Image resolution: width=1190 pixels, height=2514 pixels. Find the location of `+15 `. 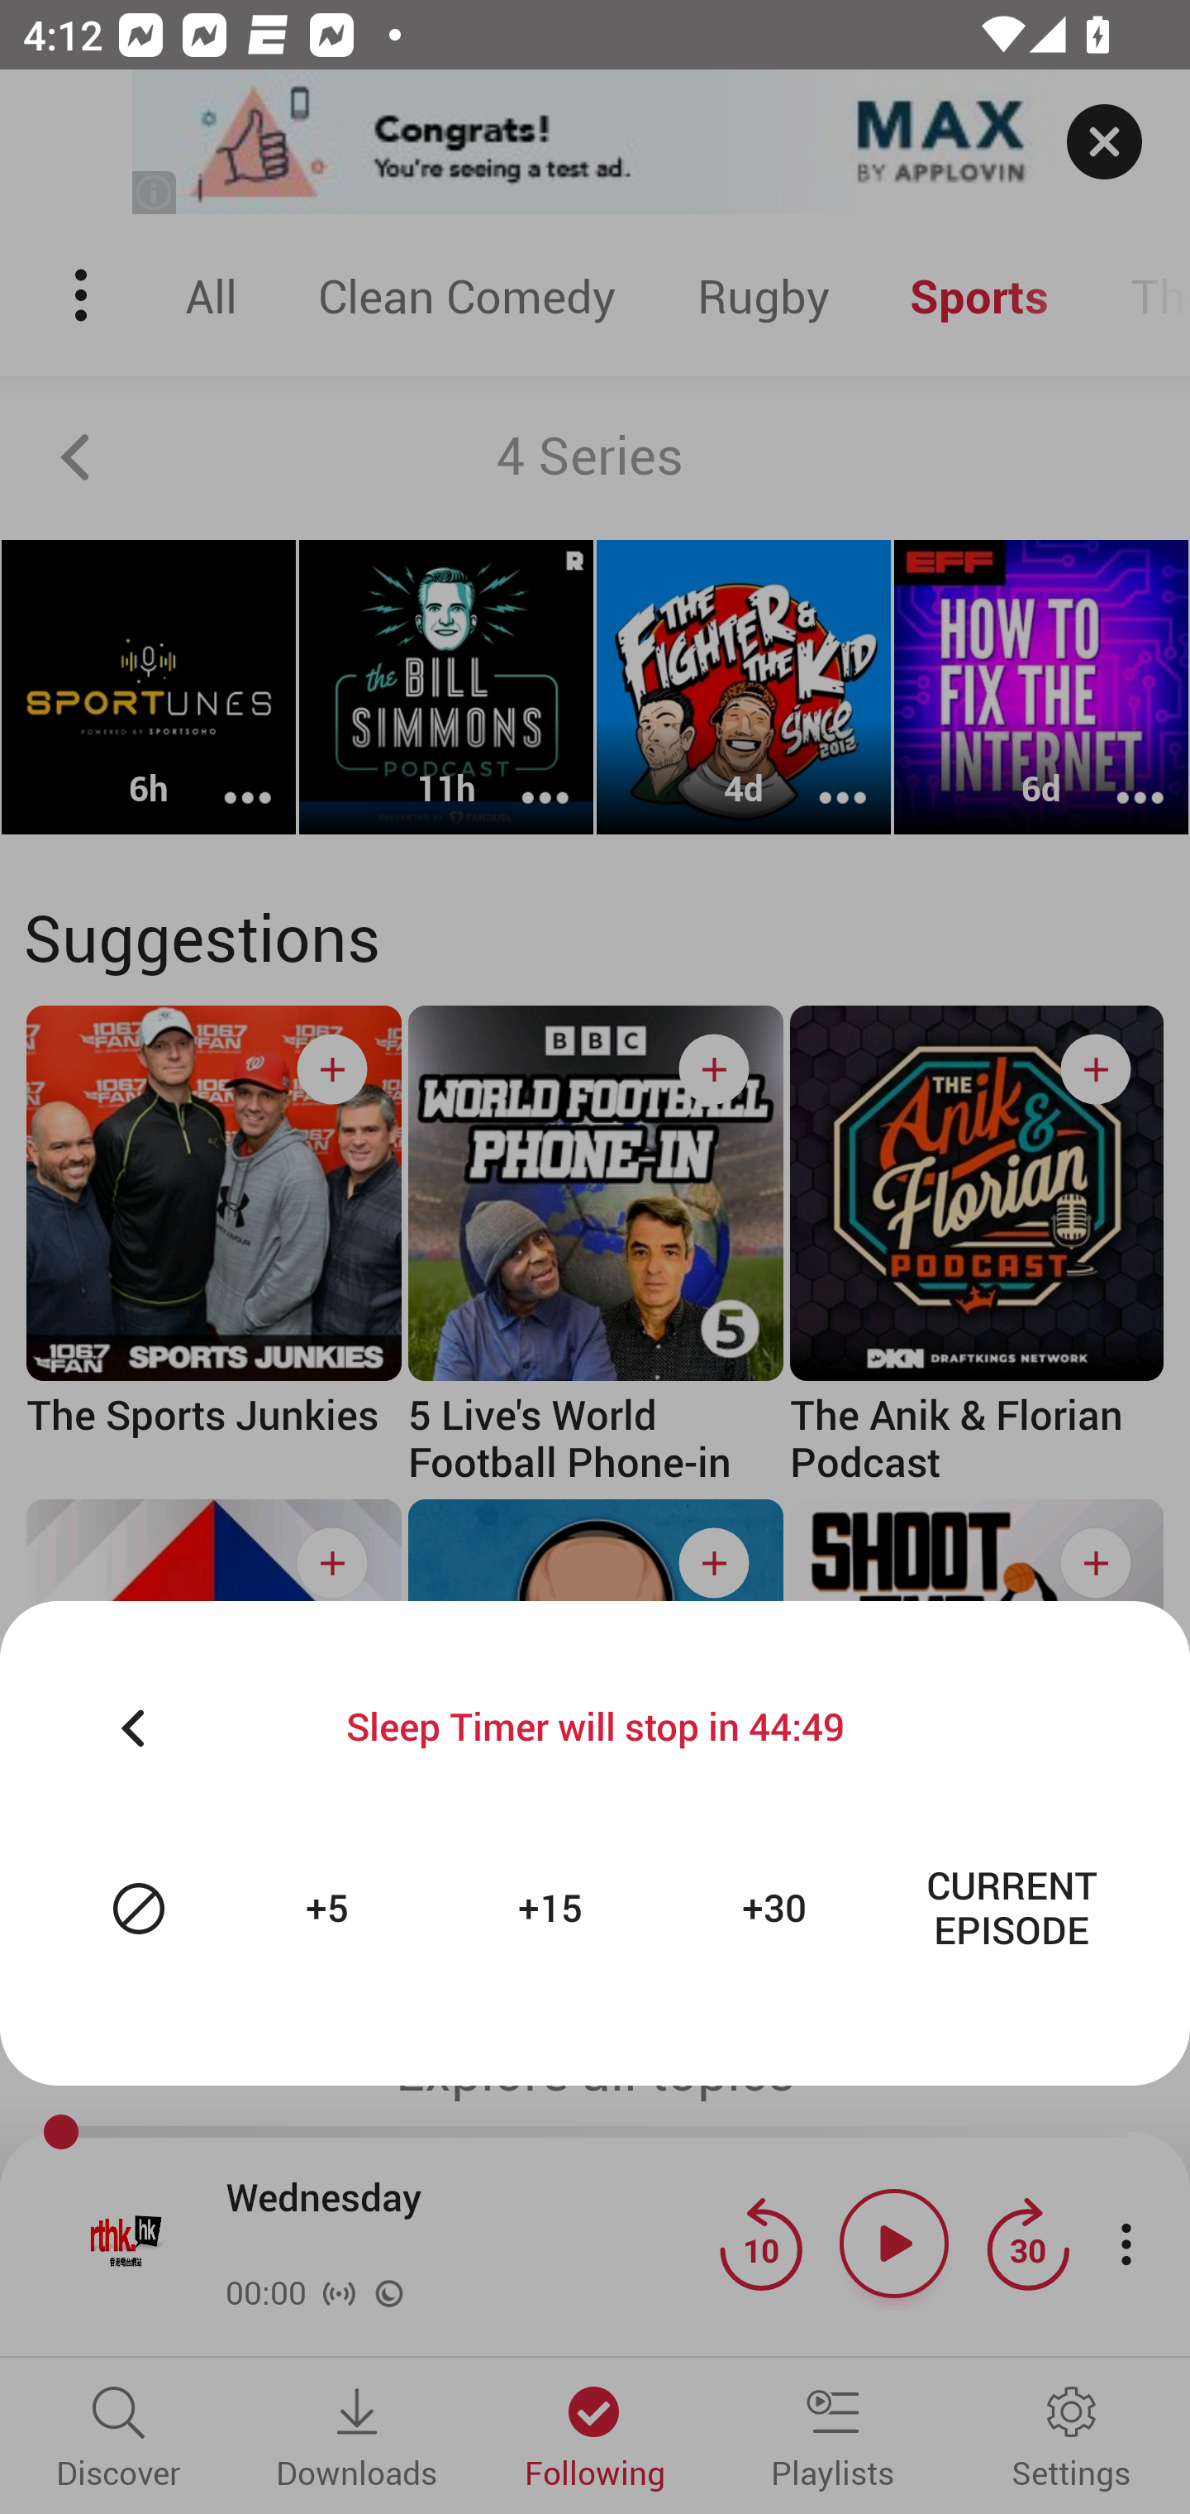

+15  is located at coordinates (554, 1909).